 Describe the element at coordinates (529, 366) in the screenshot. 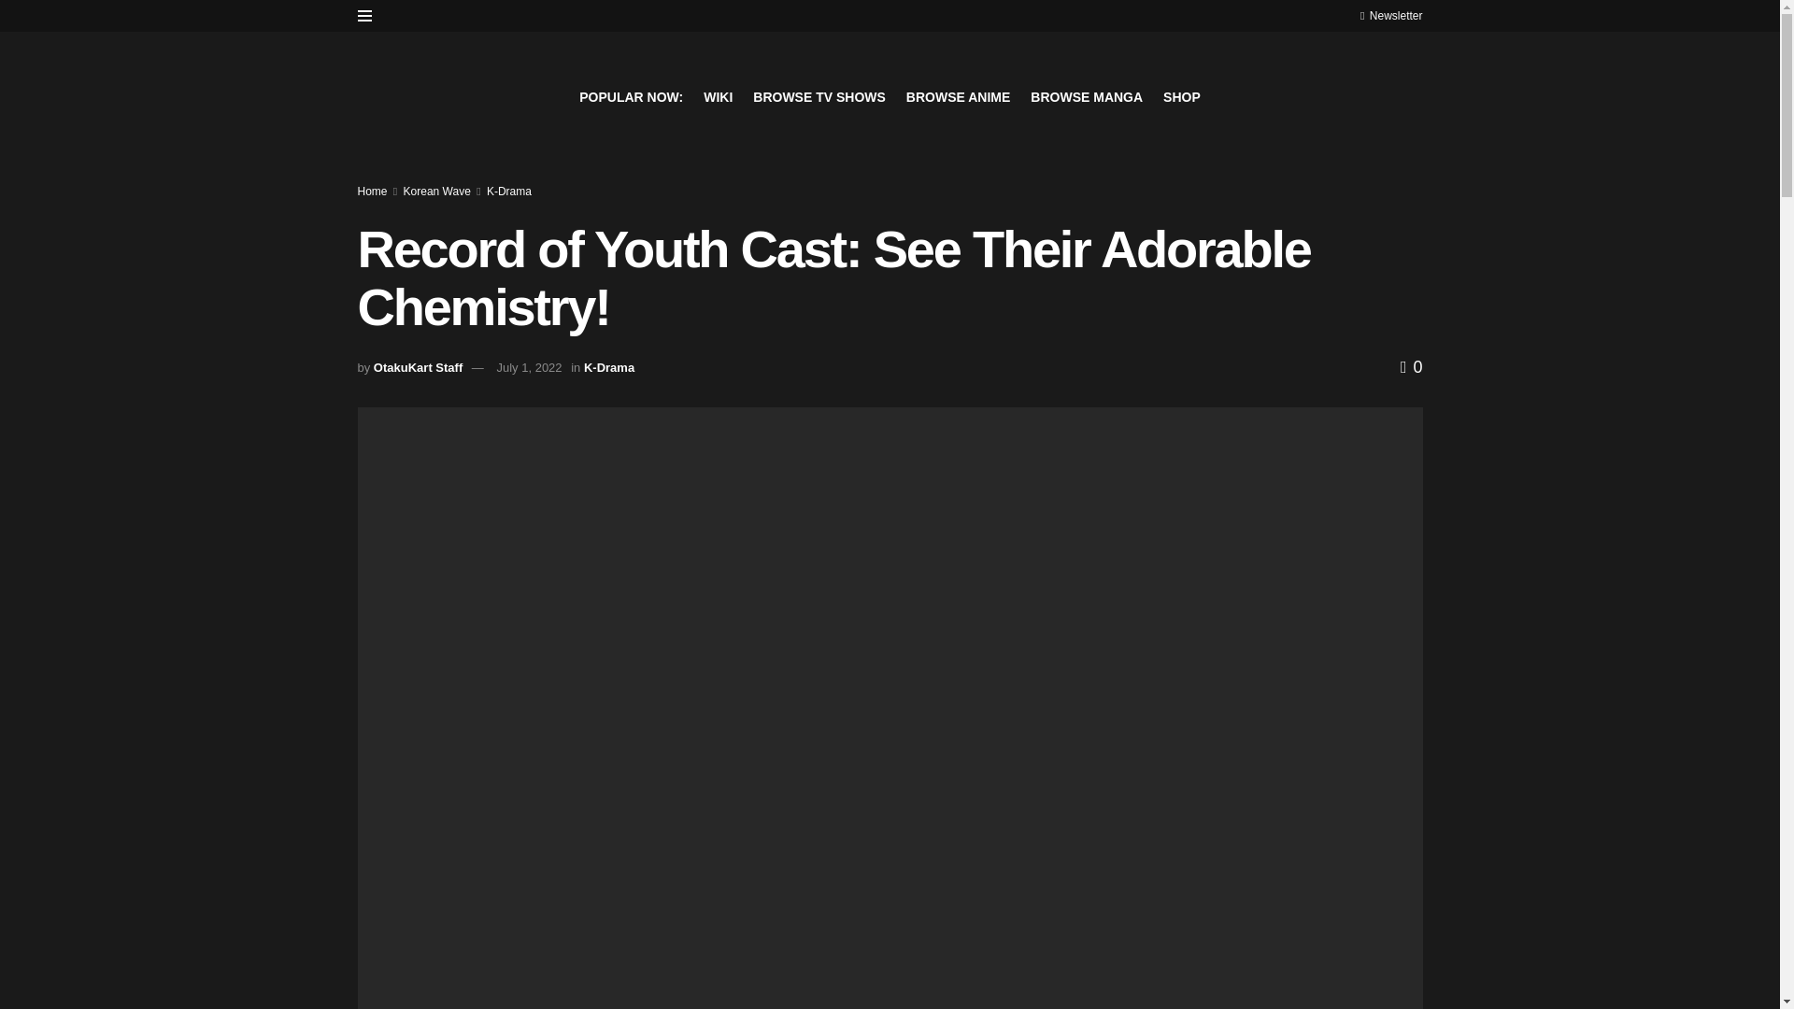

I see `July 1, 2022` at that location.